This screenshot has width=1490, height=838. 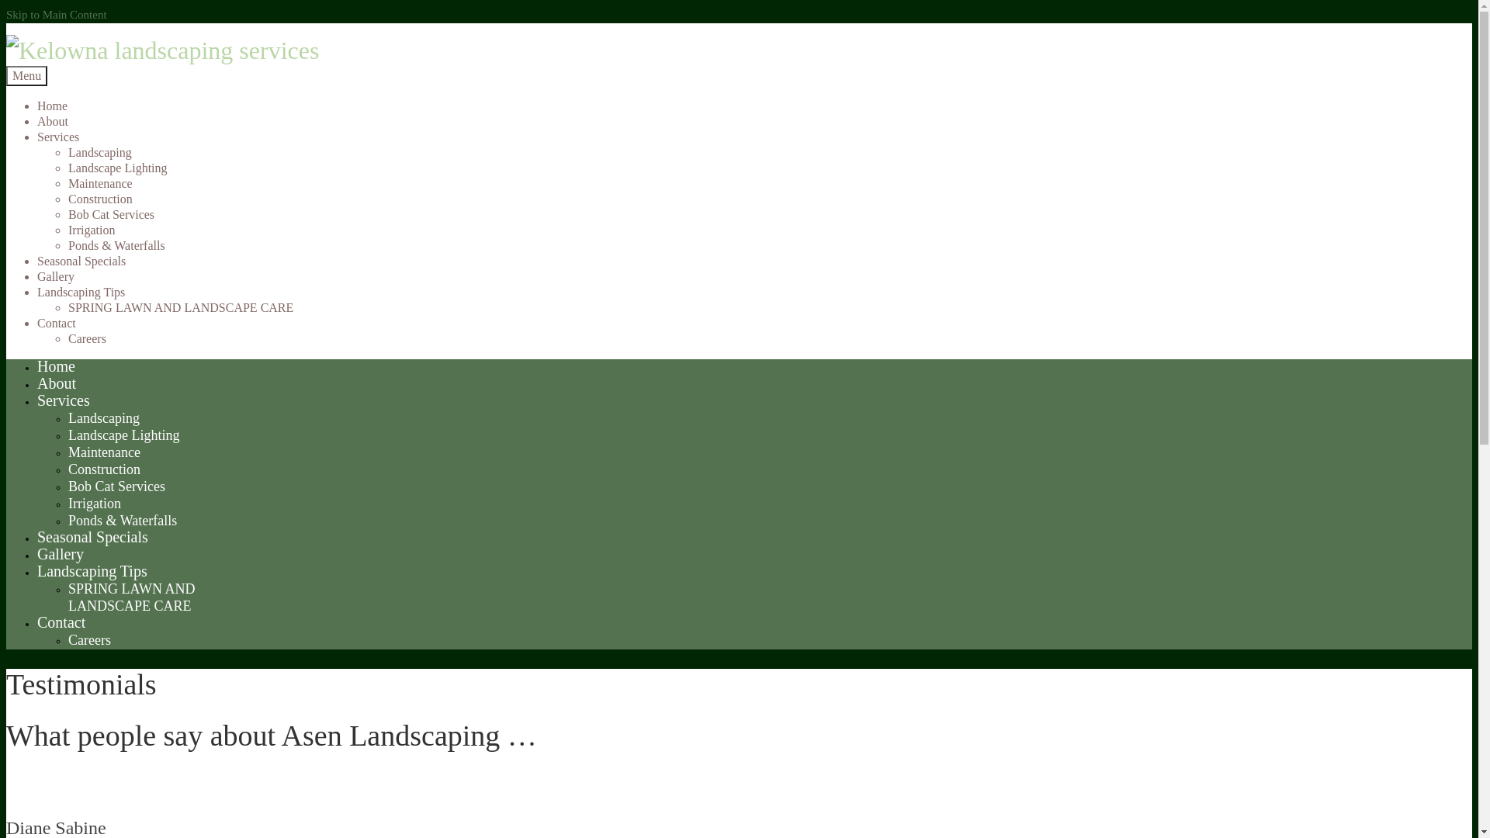 I want to click on Careers, so click(x=90, y=640).